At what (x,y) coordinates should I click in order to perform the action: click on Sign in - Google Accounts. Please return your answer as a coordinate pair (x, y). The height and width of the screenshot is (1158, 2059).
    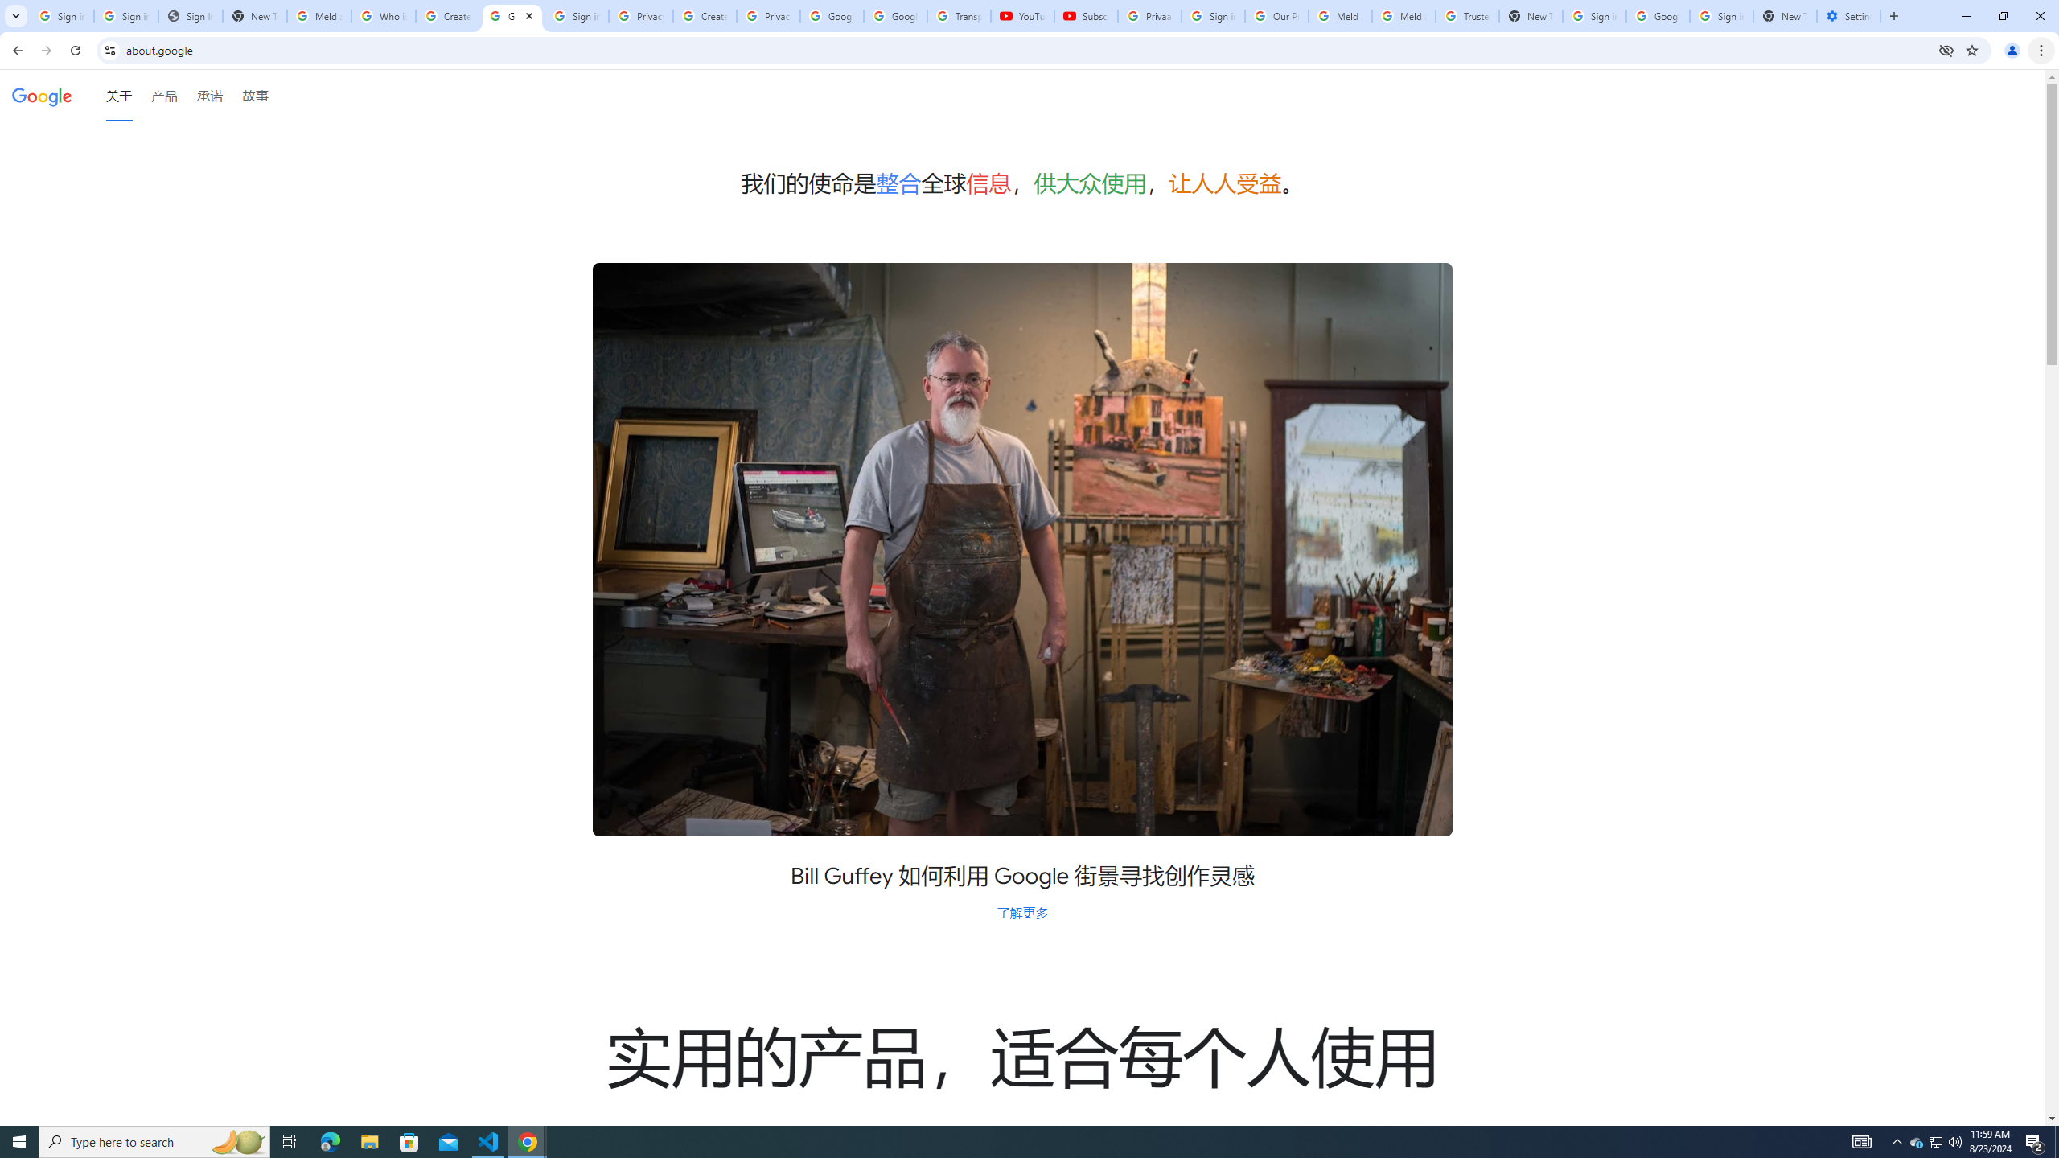
    Looking at the image, I should click on (576, 16).